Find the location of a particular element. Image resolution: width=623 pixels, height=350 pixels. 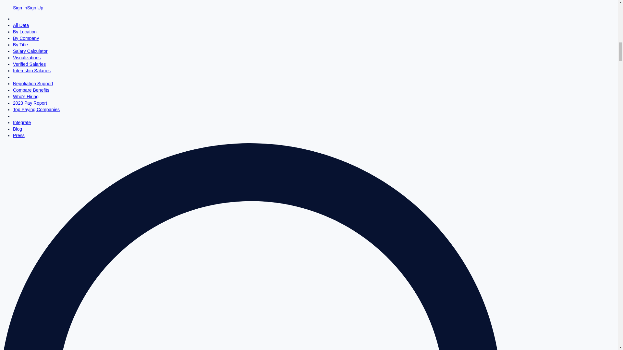

All Data is located at coordinates (21, 25).